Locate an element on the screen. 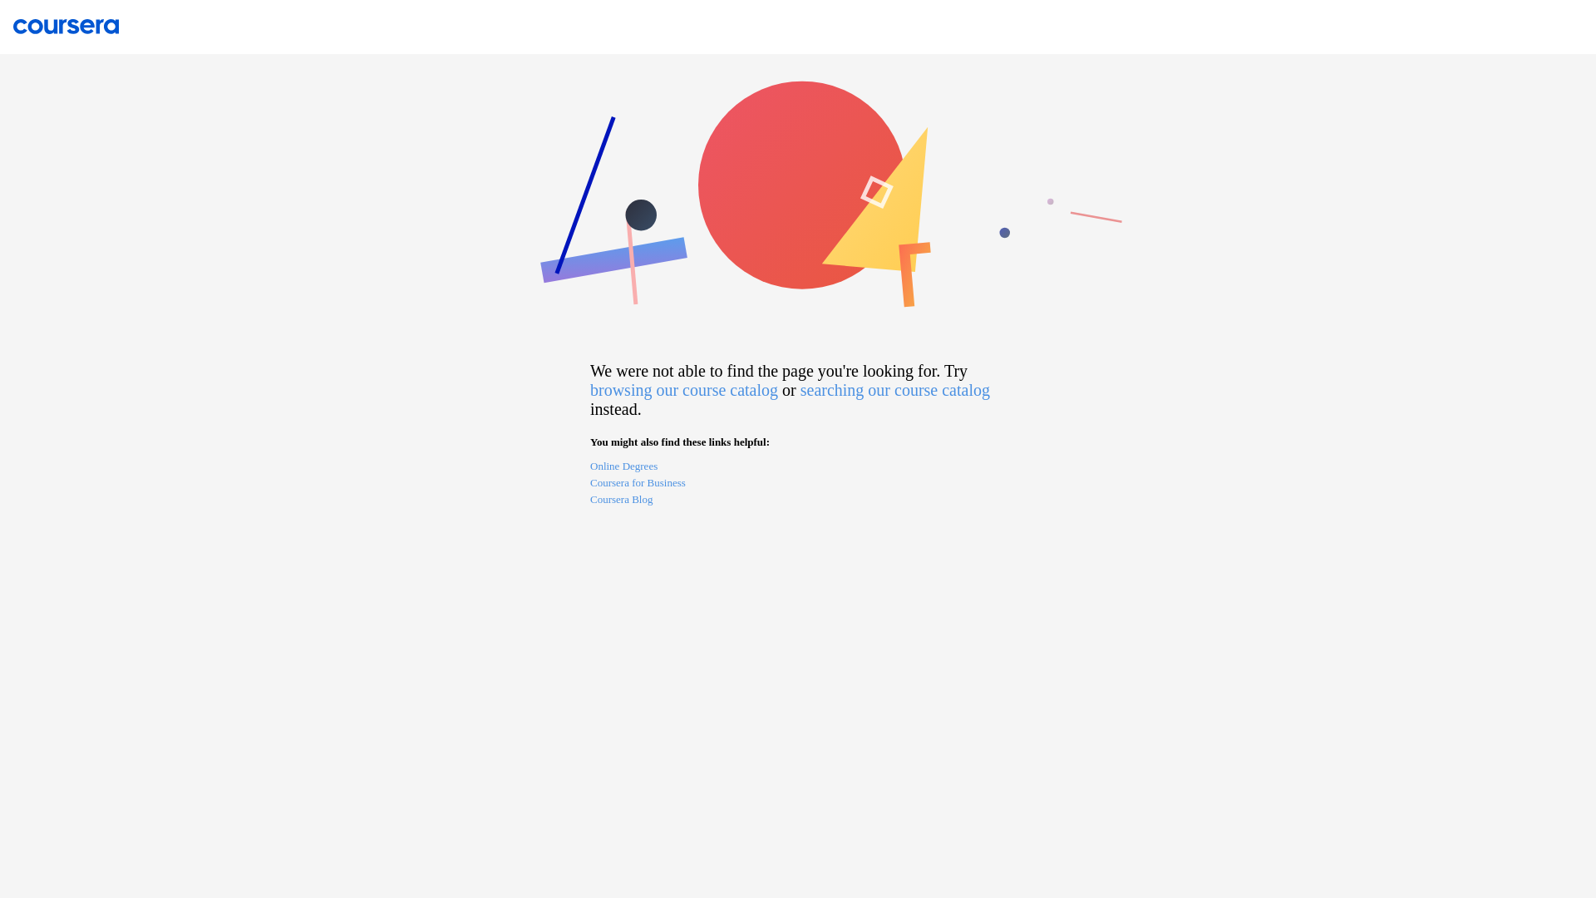  Coursera Blog is located at coordinates (798, 501).